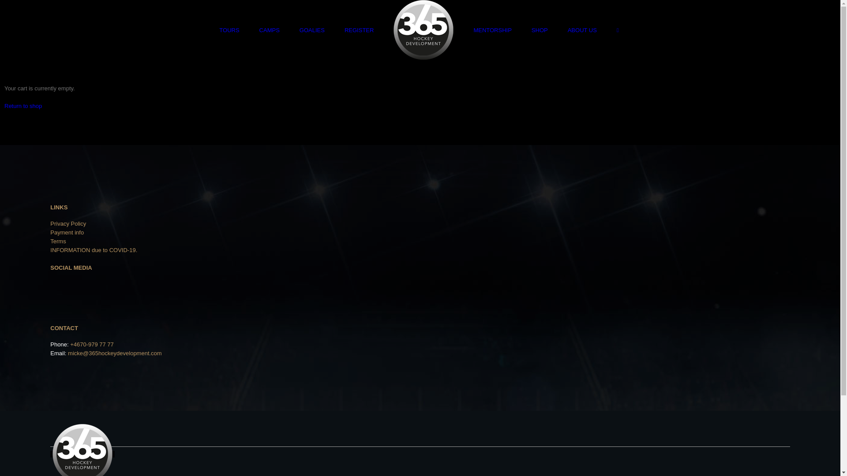 The width and height of the screenshot is (847, 476). What do you see at coordinates (582, 30) in the screenshot?
I see `ABOUT US` at bounding box center [582, 30].